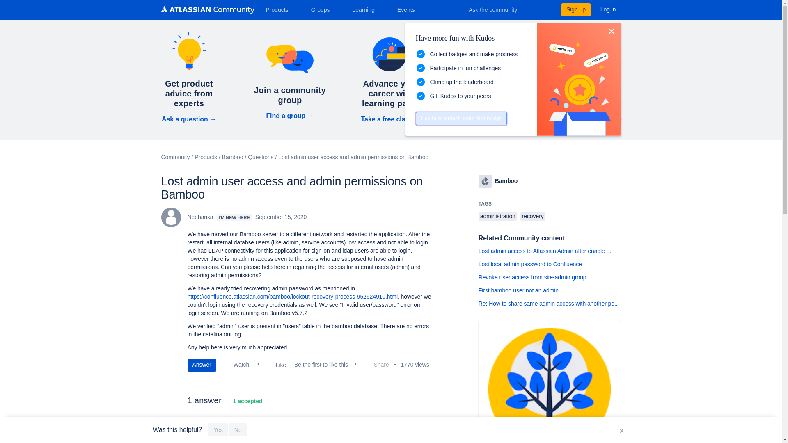 The width and height of the screenshot is (788, 443). I want to click on Atlassian Community logo, so click(207, 11).